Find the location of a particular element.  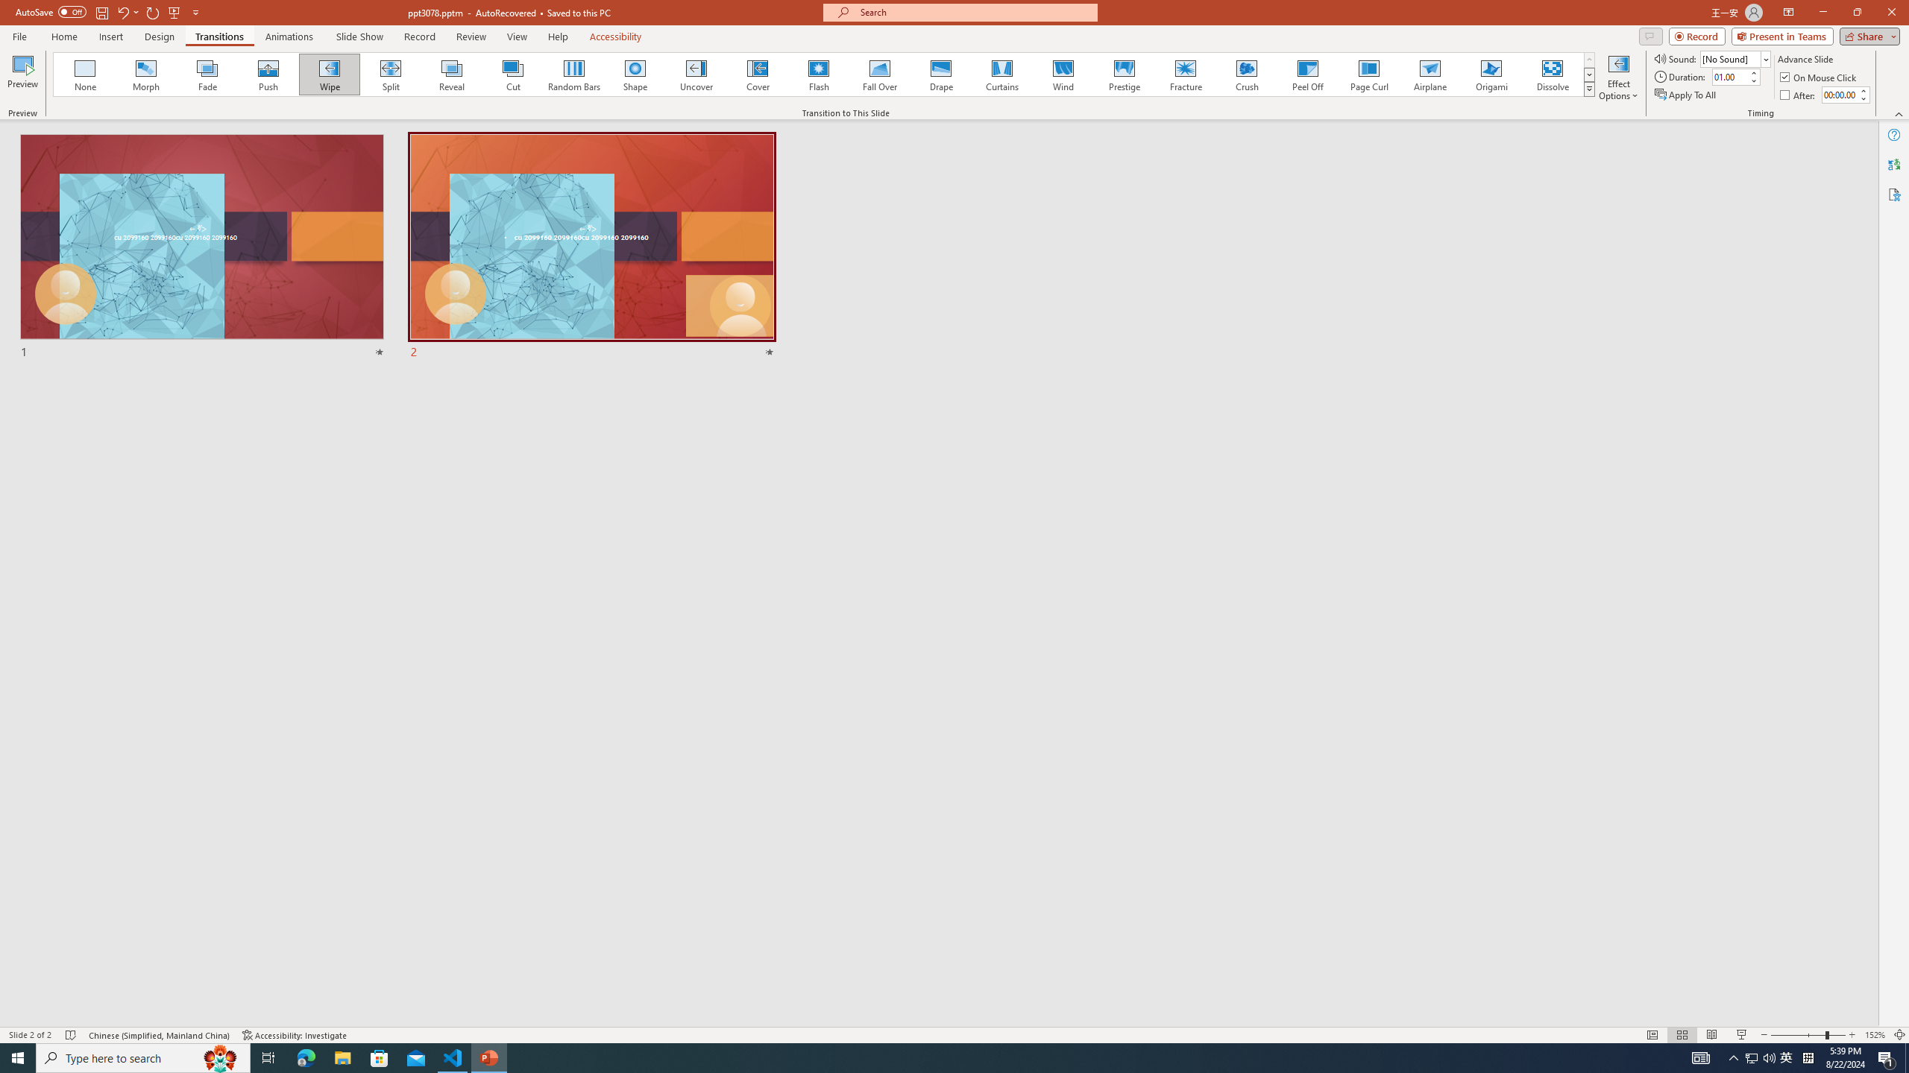

On Mouse Click is located at coordinates (1820, 77).